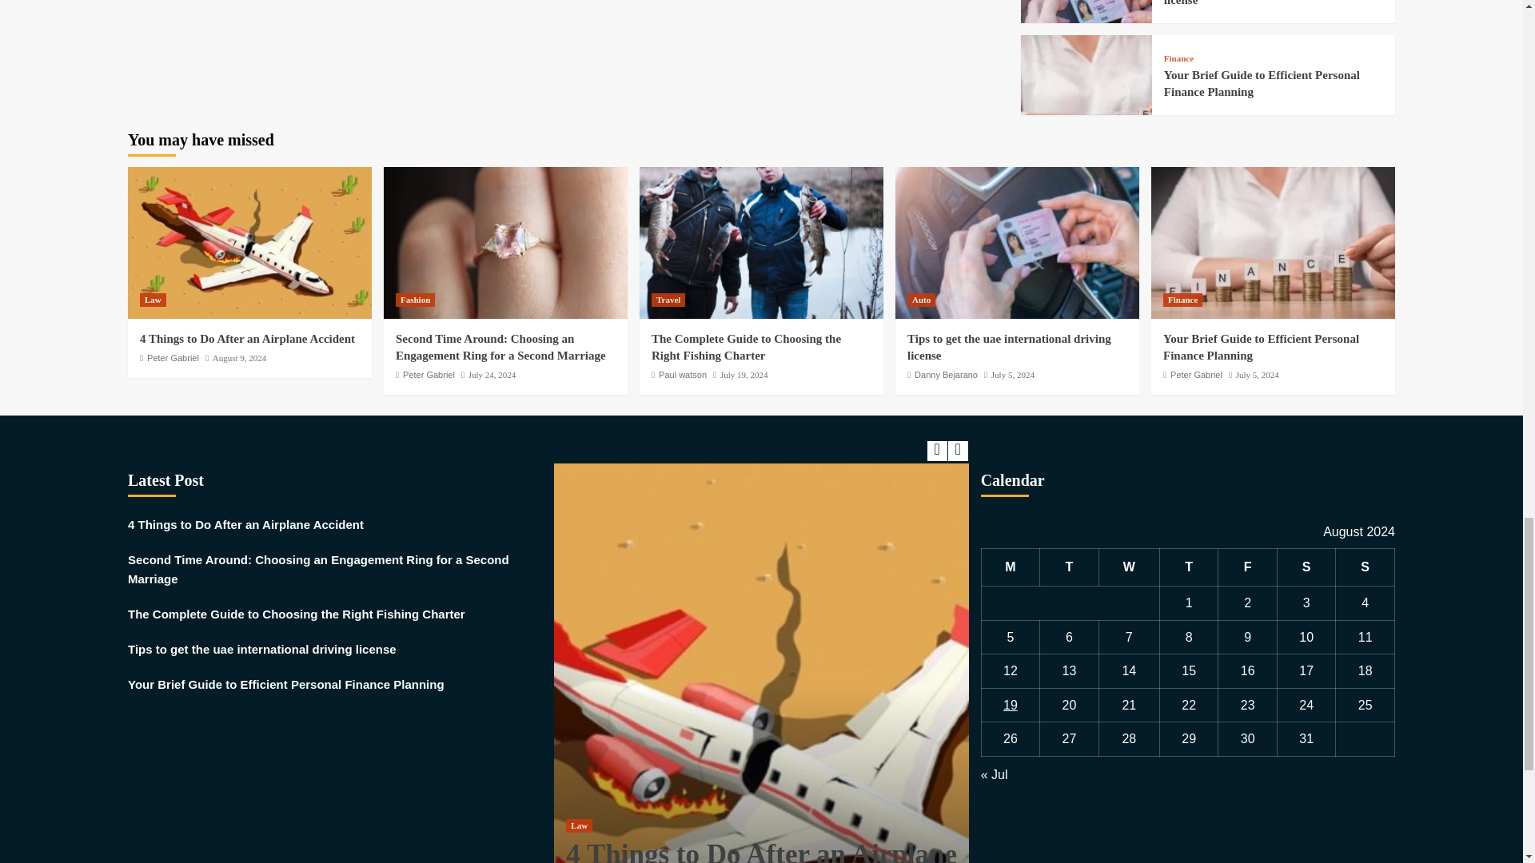 The image size is (1535, 863). What do you see at coordinates (1306, 567) in the screenshot?
I see `Saturday` at bounding box center [1306, 567].